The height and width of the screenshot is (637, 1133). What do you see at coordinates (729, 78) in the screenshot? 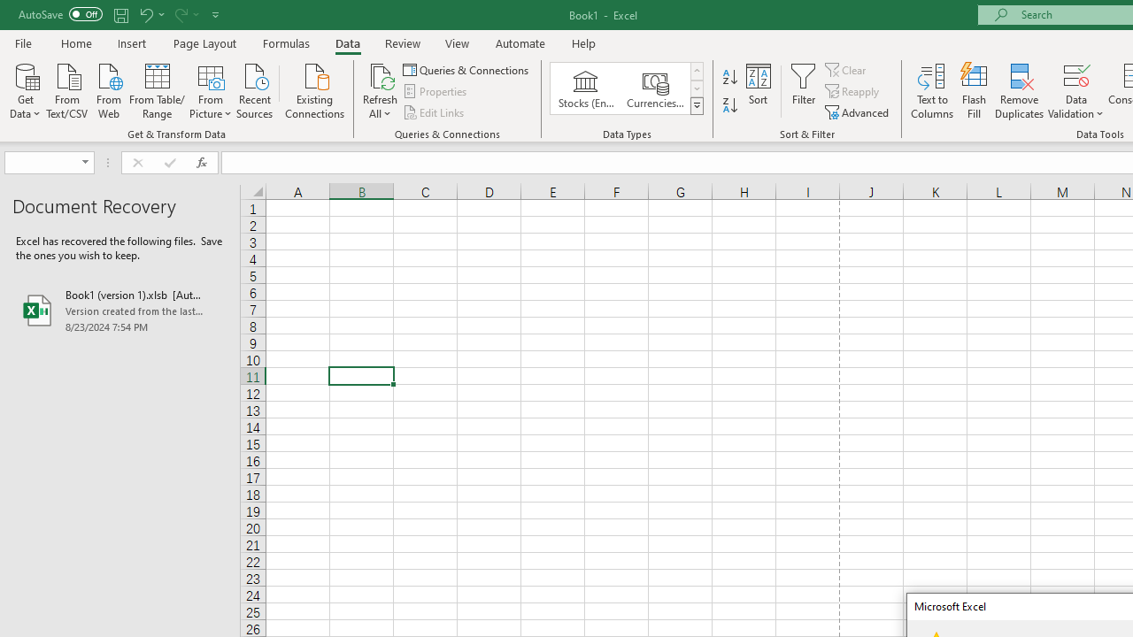
I see `Sort A to Z` at bounding box center [729, 78].